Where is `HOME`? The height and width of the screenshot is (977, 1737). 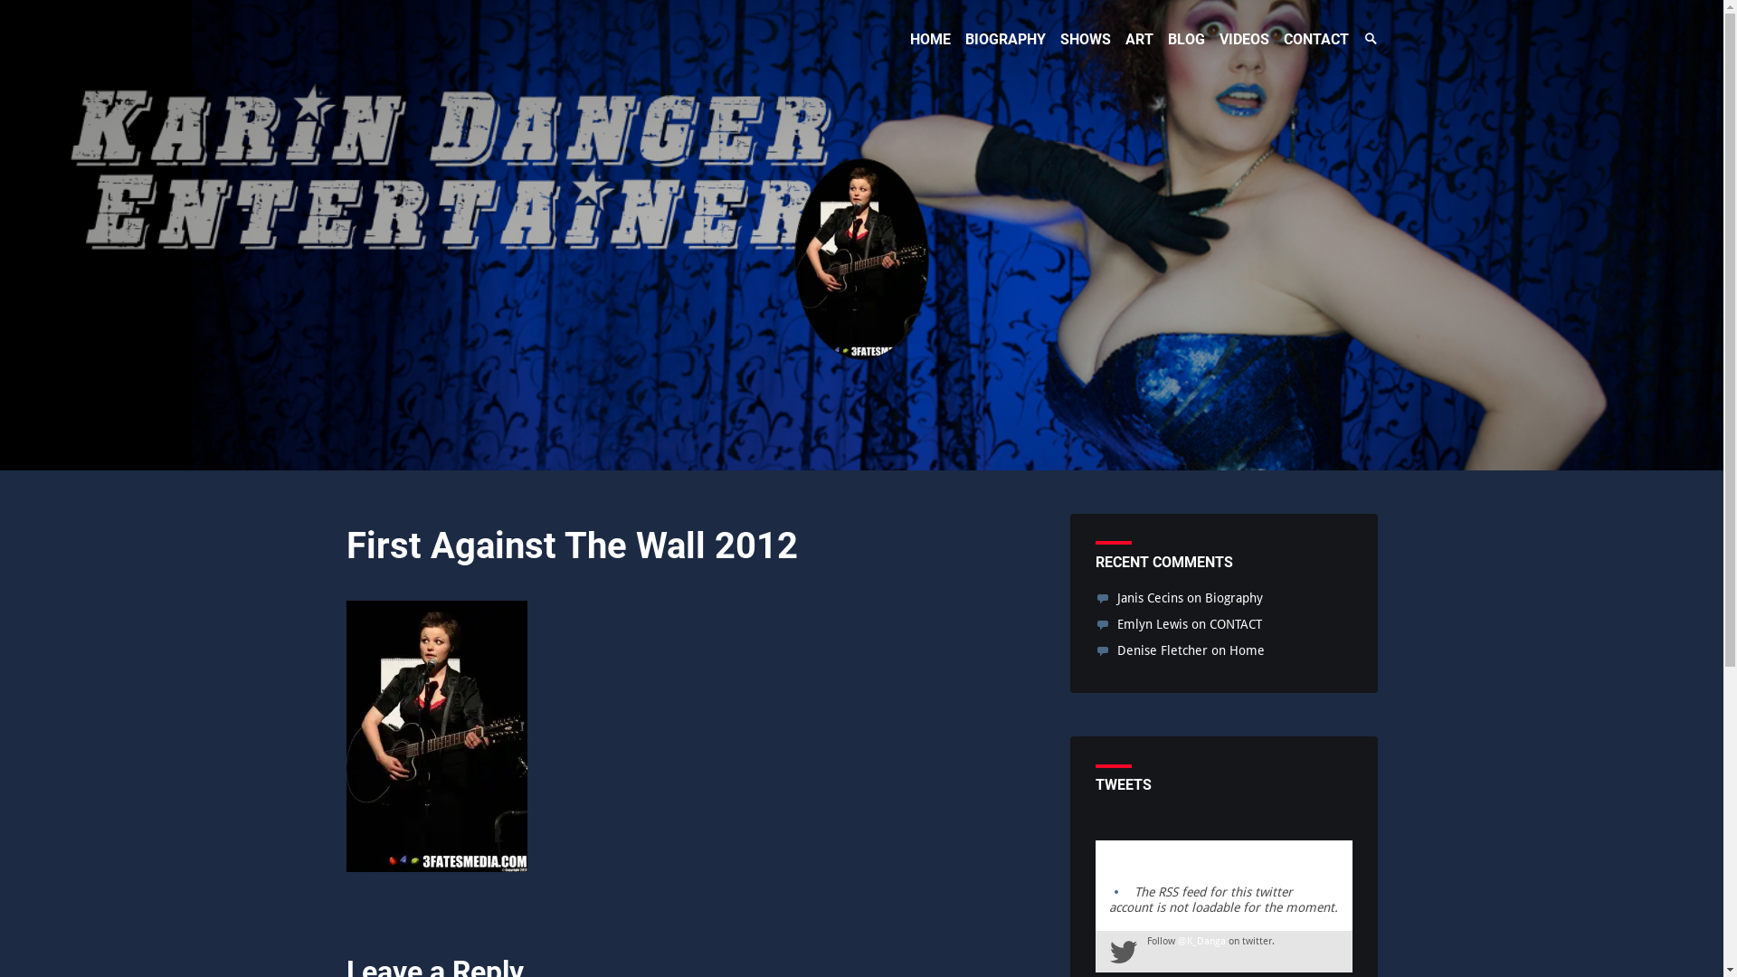
HOME is located at coordinates (930, 40).